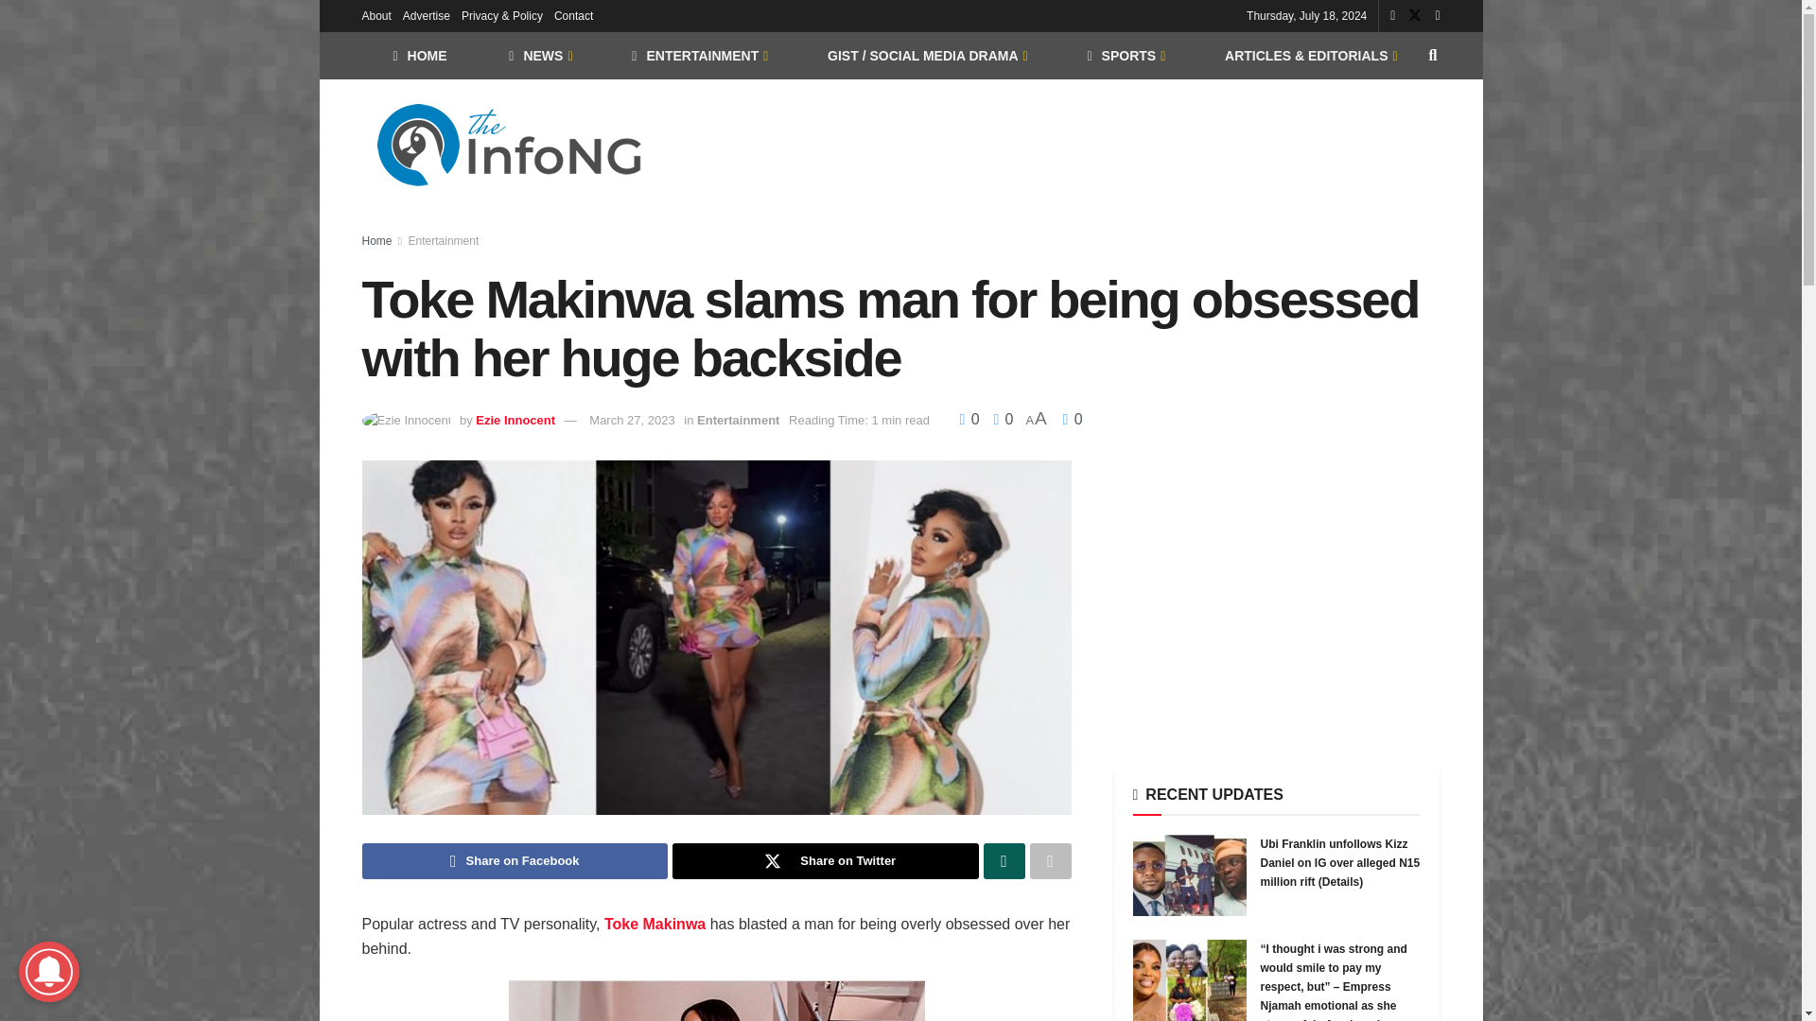 This screenshot has height=1021, width=1816. I want to click on Contact, so click(573, 15).